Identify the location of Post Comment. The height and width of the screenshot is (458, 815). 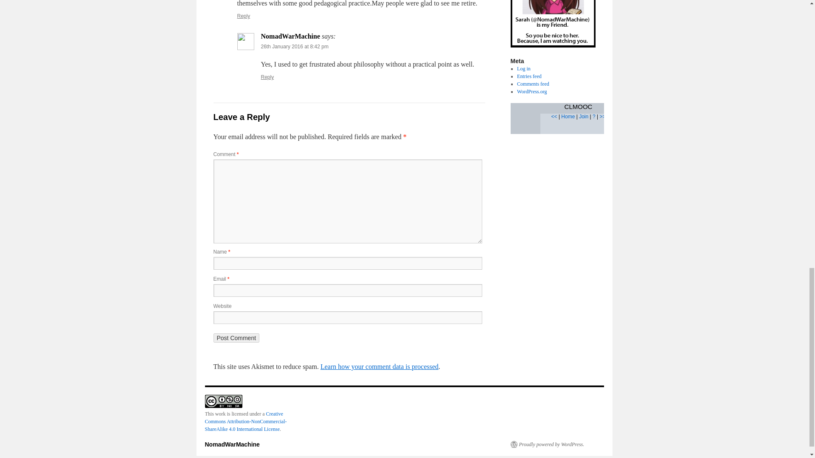
(236, 338).